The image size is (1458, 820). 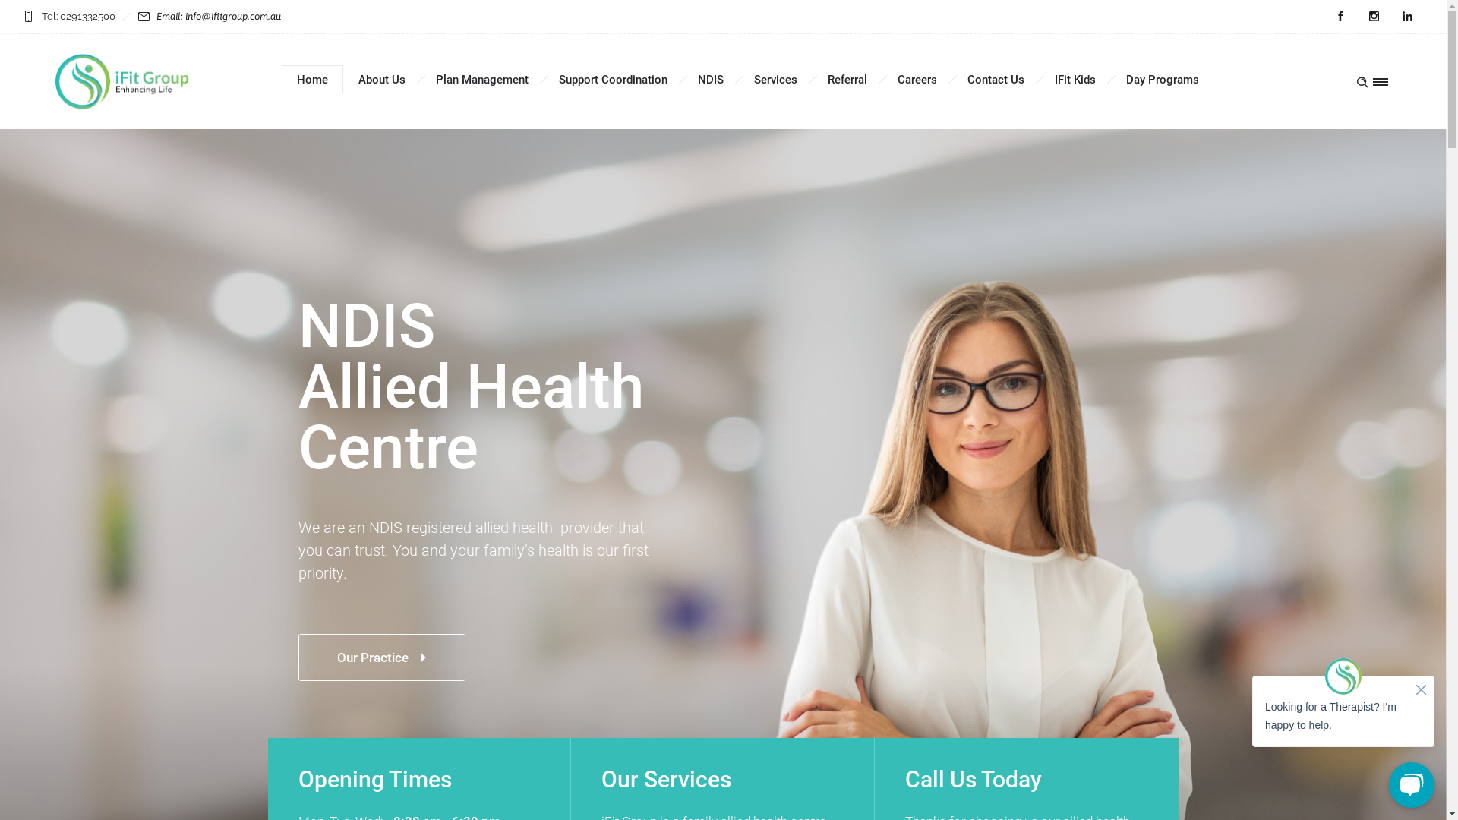 I want to click on Email: info@ifitgroup.com.au, so click(x=219, y=17).